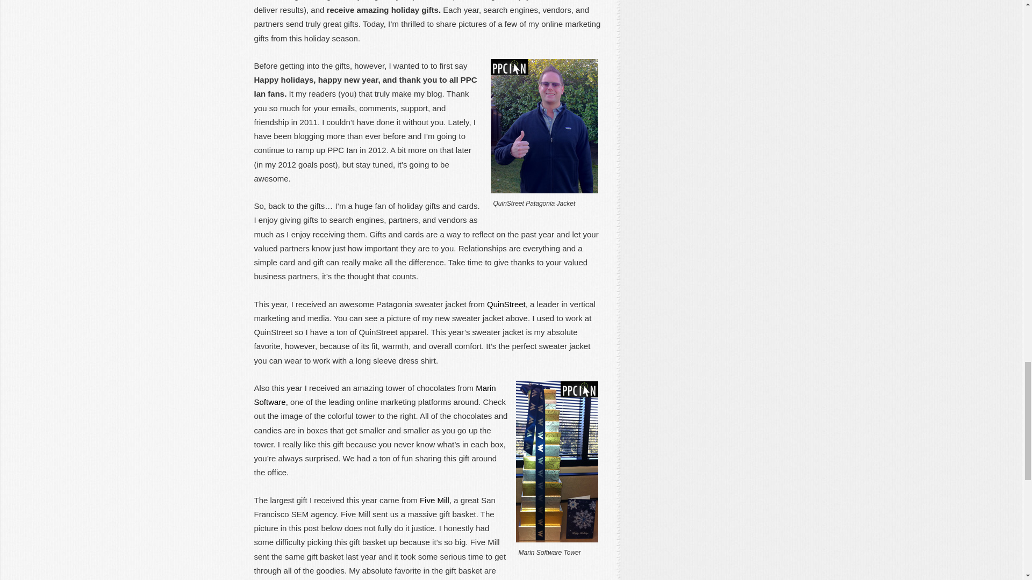 This screenshot has height=580, width=1032. I want to click on Five Mill, so click(434, 500).